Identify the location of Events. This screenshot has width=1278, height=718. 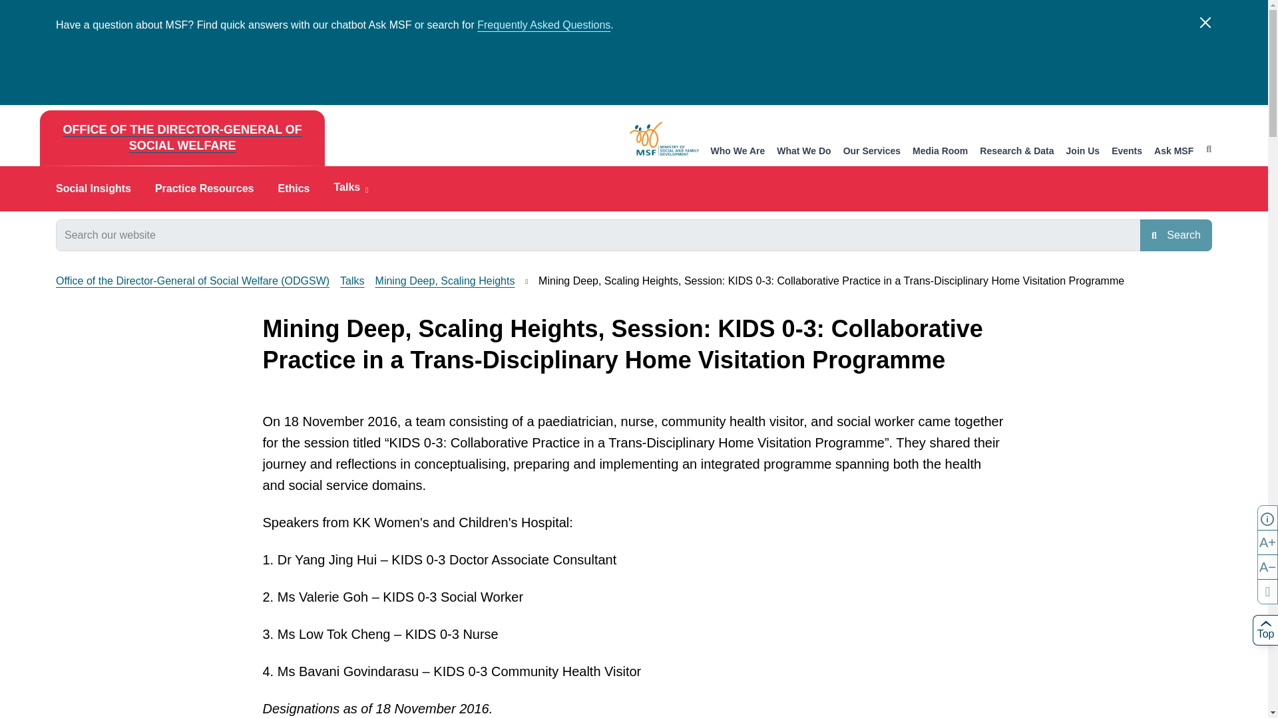
(1127, 152).